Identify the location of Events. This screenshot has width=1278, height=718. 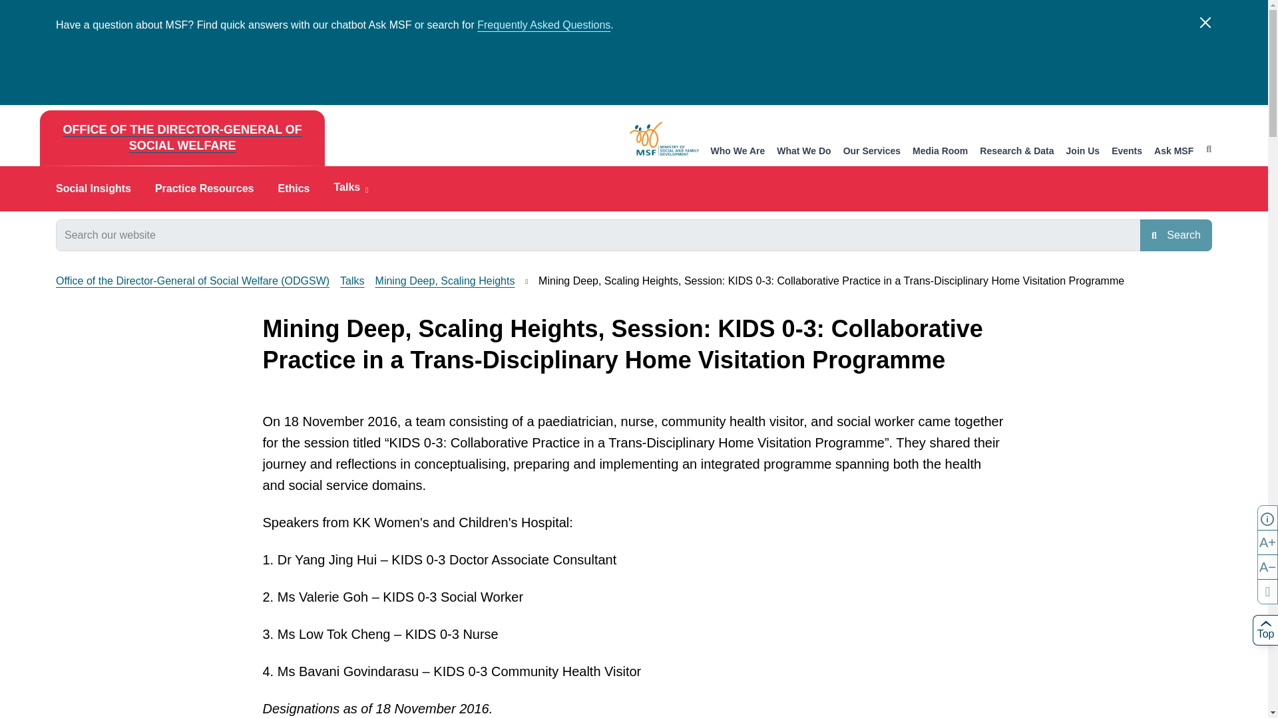
(1127, 152).